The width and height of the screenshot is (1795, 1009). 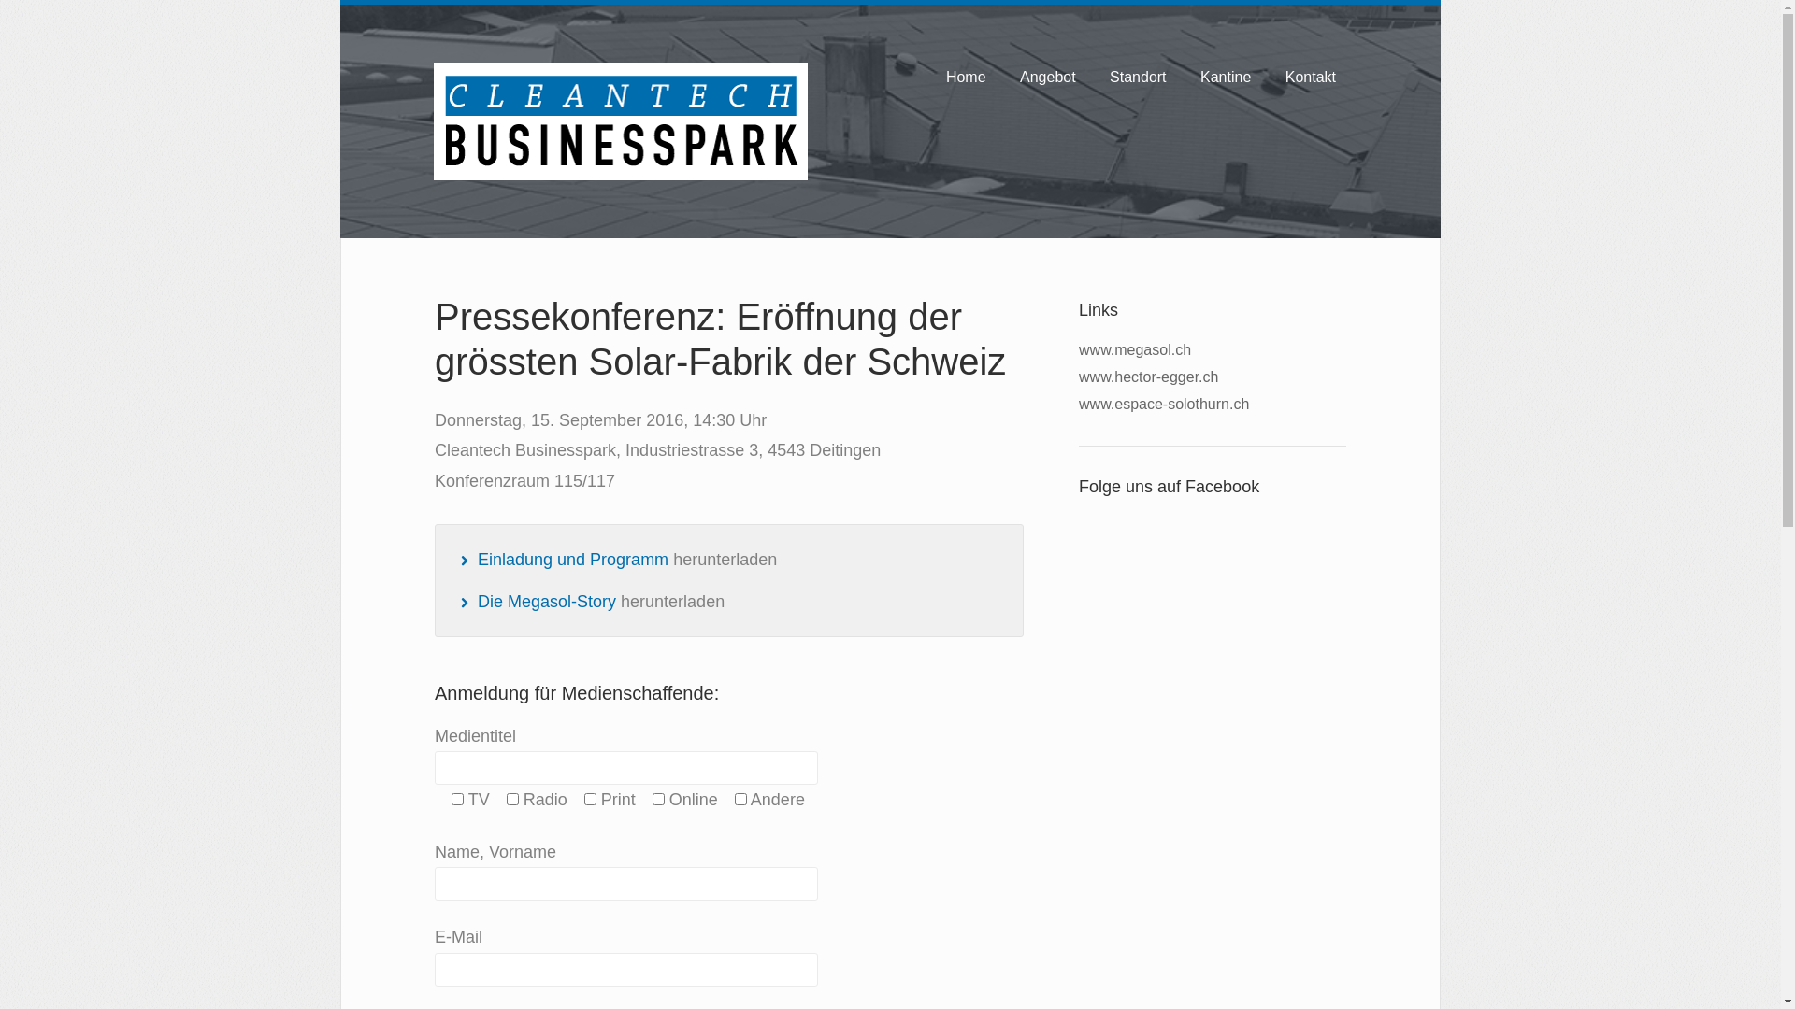 What do you see at coordinates (1048, 78) in the screenshot?
I see `Angebot` at bounding box center [1048, 78].